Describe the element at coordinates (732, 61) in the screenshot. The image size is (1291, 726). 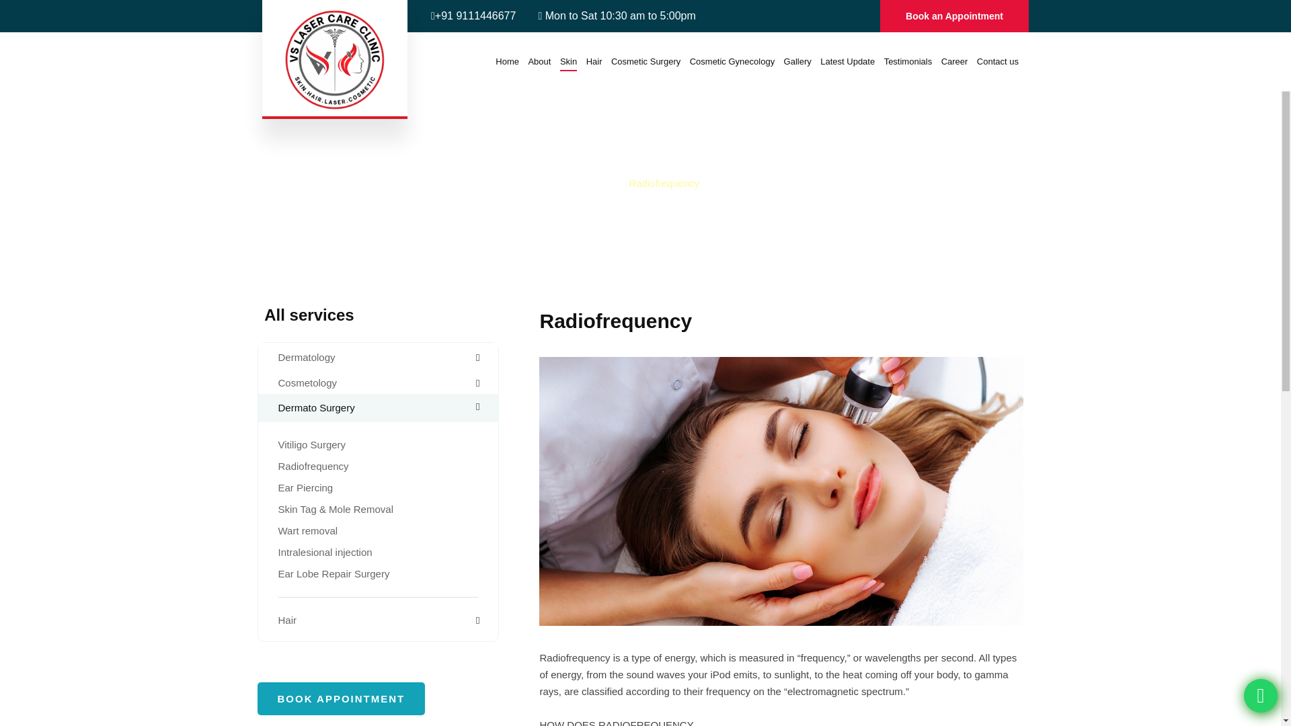
I see `Cosmetic Gynecology` at that location.